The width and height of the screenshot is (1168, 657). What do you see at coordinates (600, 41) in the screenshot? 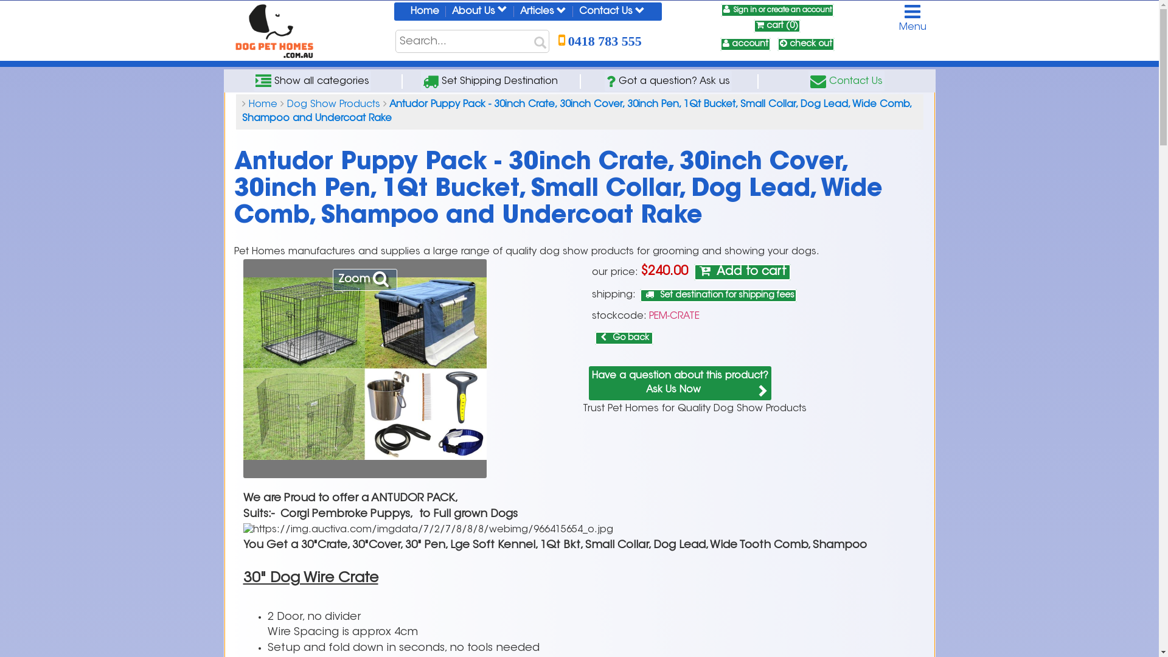
I see `0418 783 555` at bounding box center [600, 41].